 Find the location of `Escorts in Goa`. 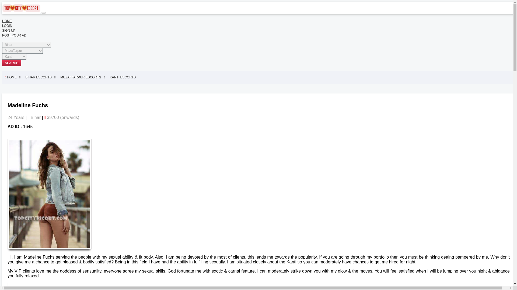

Escorts in Goa is located at coordinates (59, 289).